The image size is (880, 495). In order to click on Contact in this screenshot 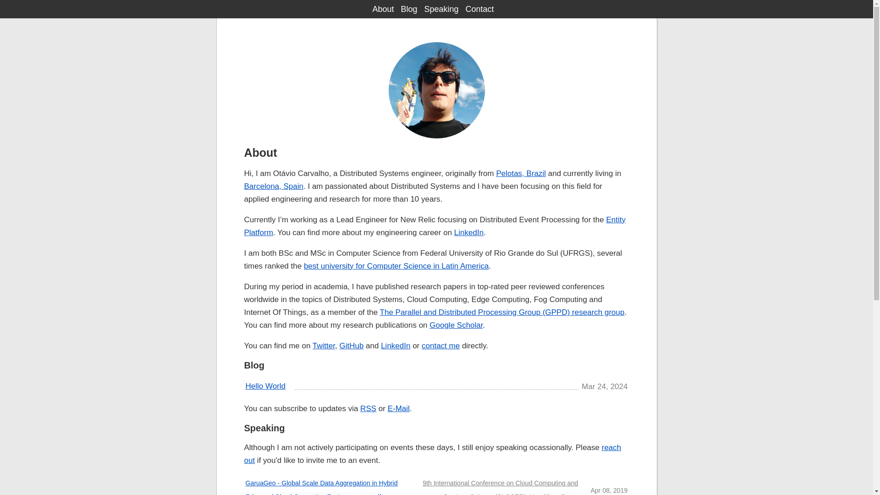, I will do `click(479, 9)`.